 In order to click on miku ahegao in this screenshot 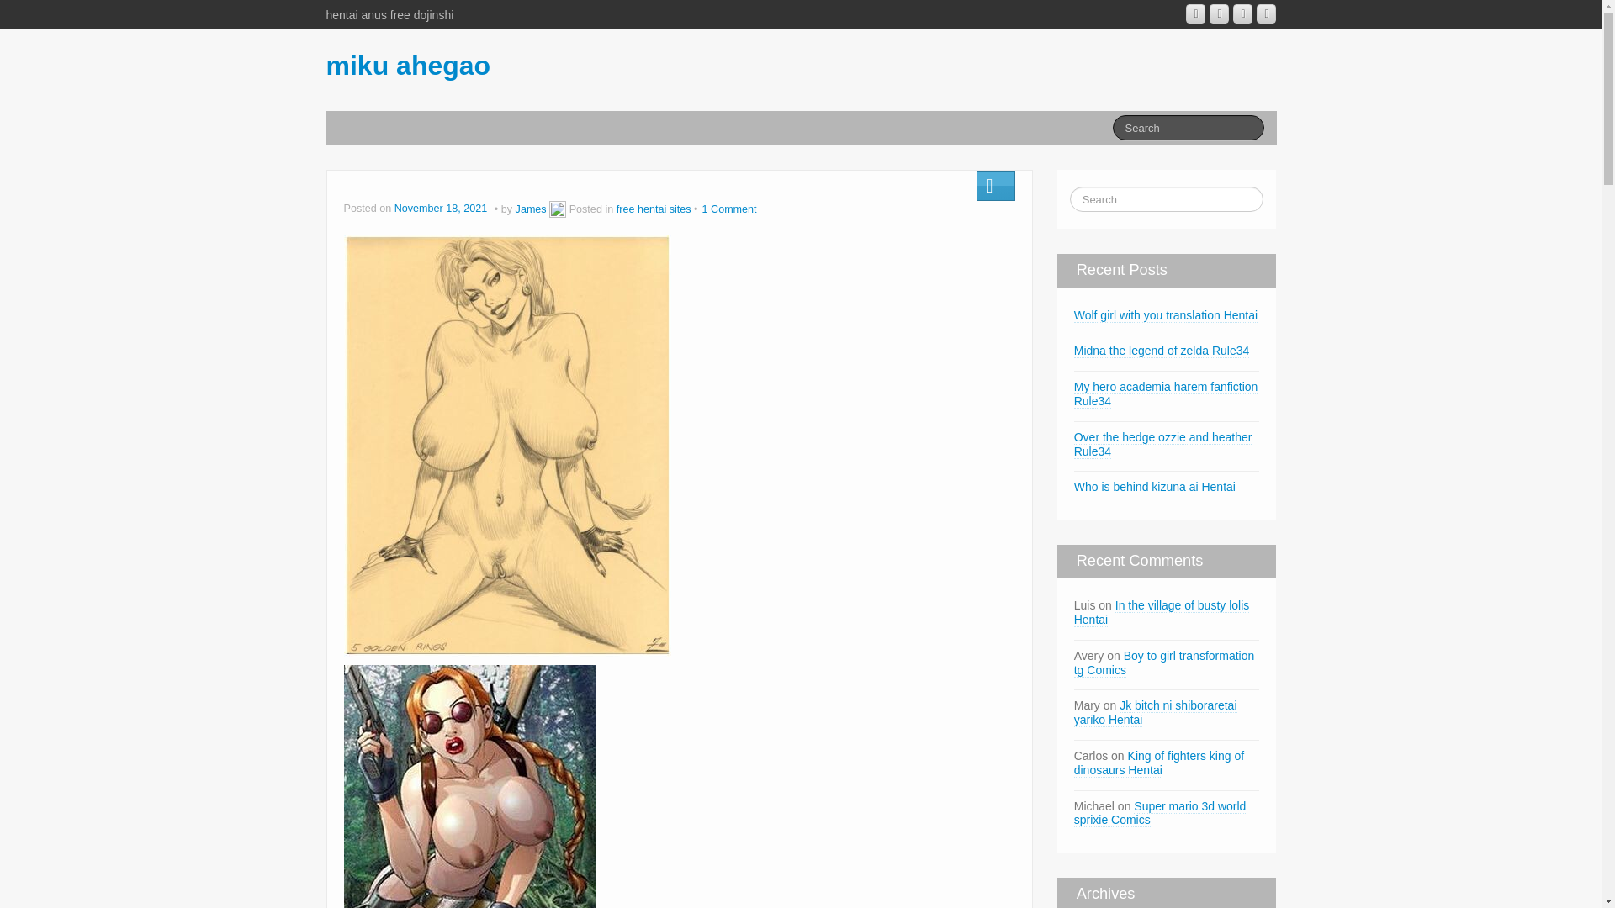, I will do `click(408, 66)`.